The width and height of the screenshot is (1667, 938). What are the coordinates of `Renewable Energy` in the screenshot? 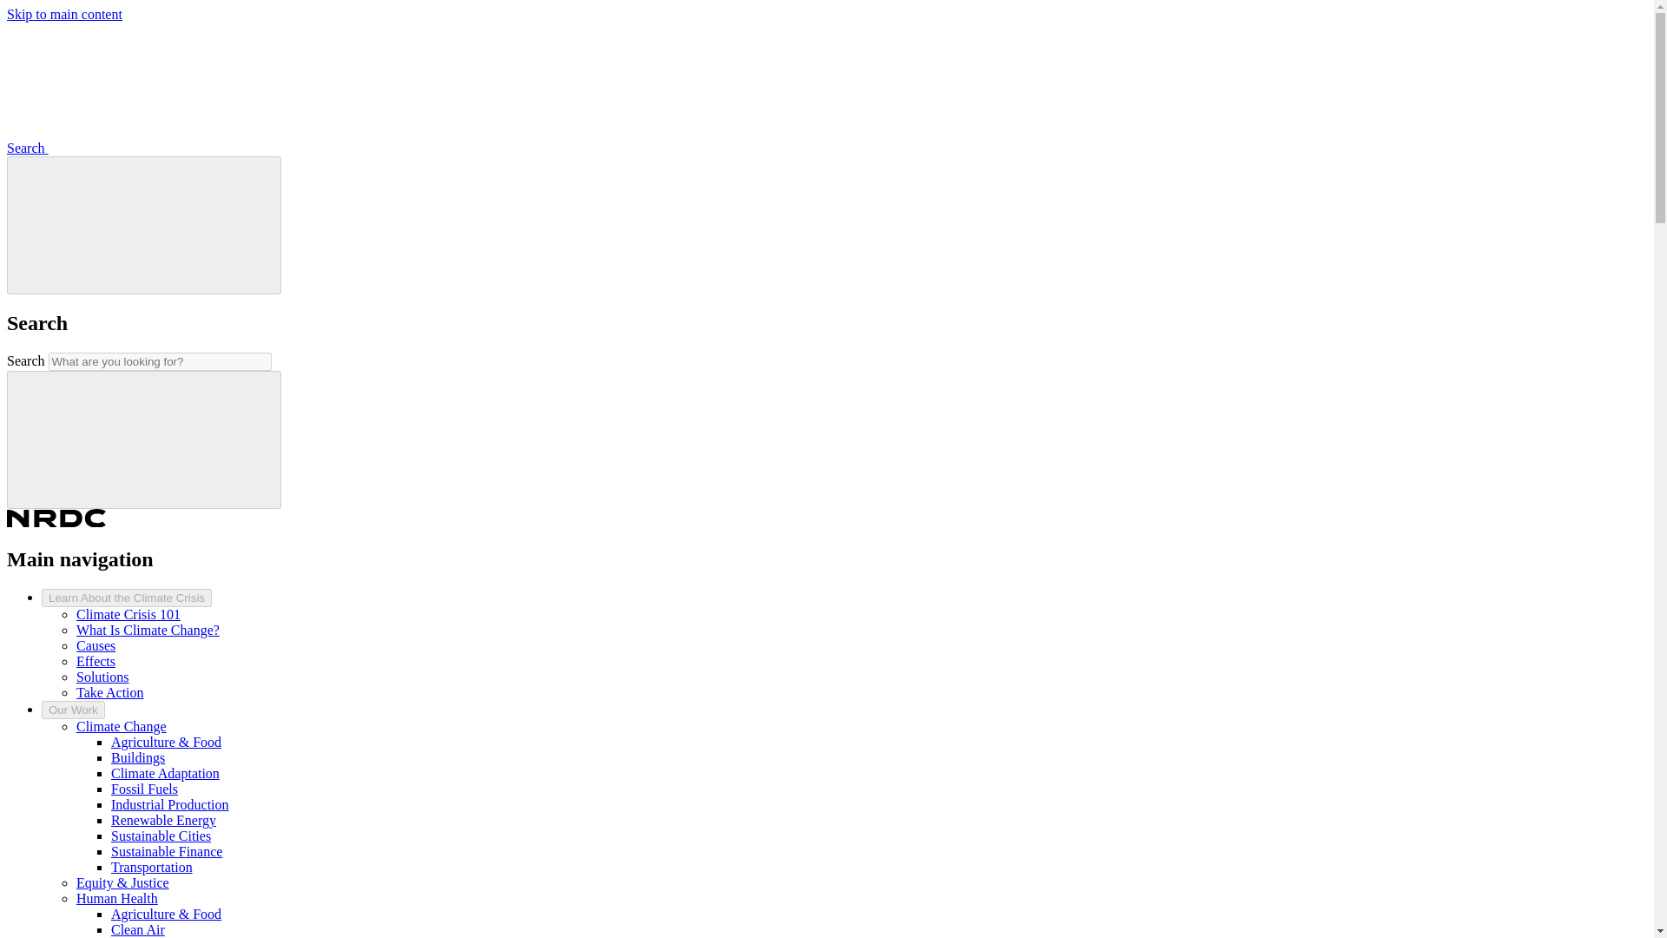 It's located at (163, 820).